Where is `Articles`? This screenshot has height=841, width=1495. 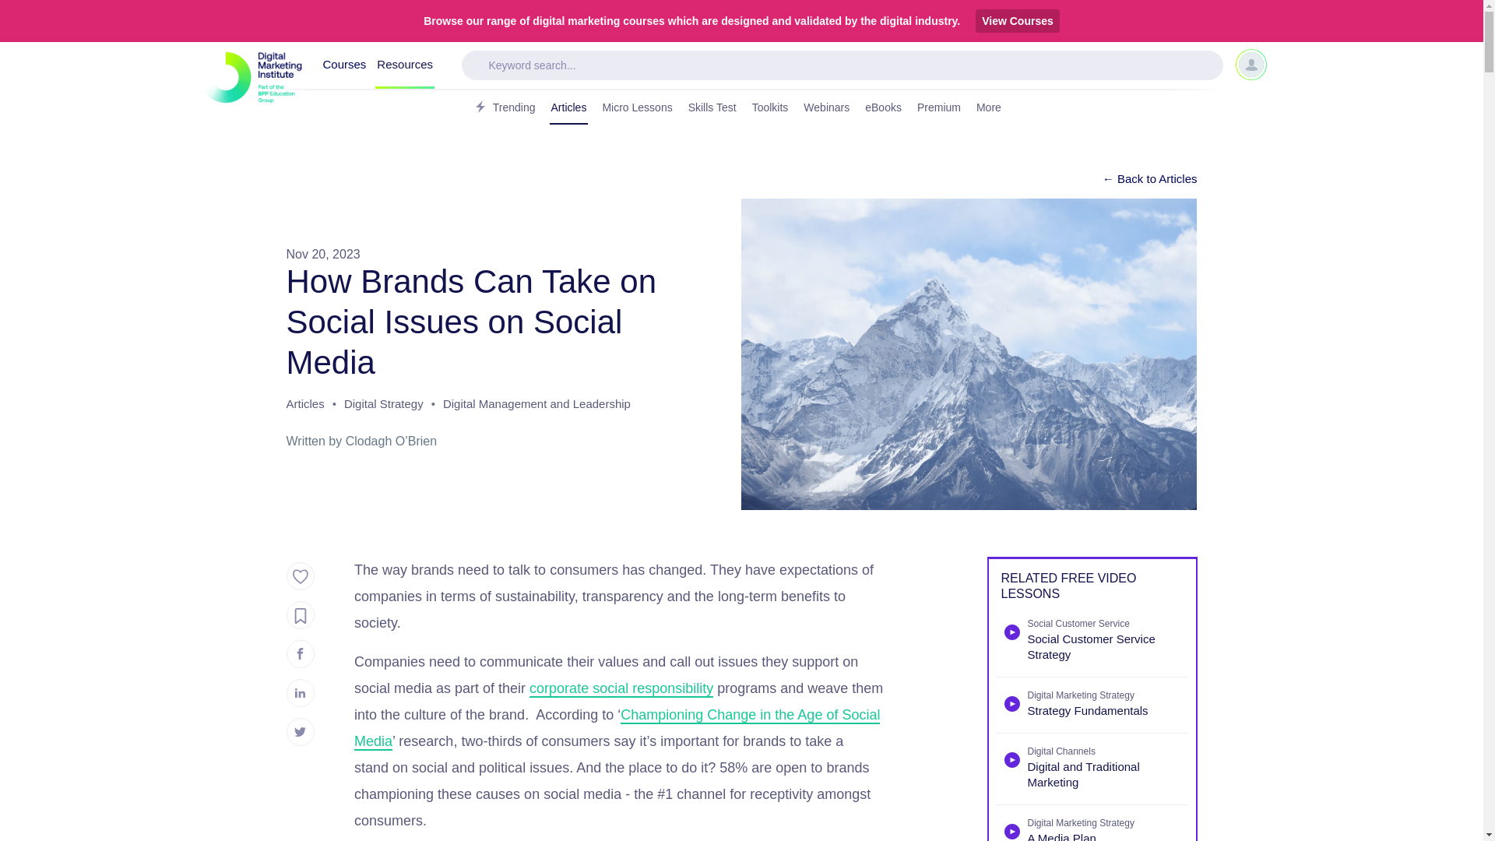
Articles is located at coordinates (569, 107).